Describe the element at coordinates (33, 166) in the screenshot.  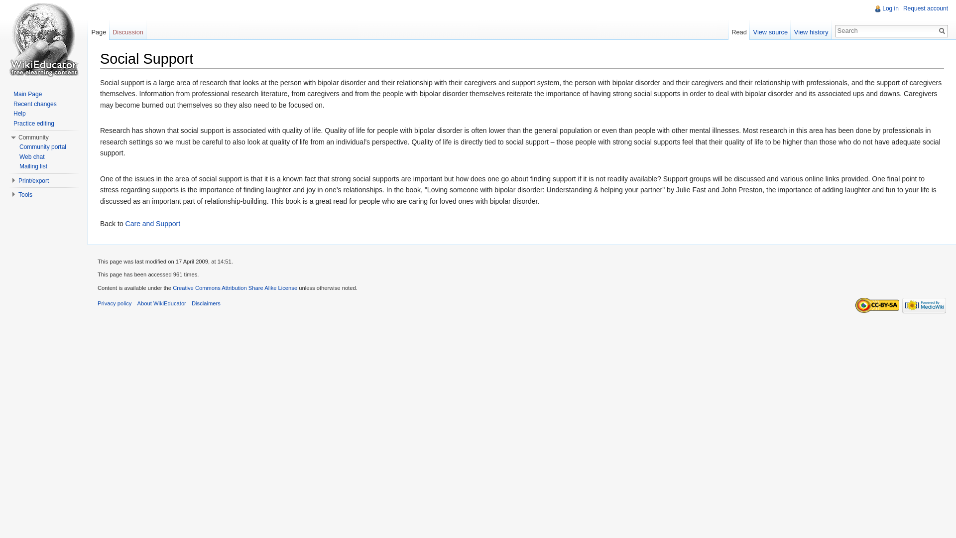
I see `Mailing list` at that location.